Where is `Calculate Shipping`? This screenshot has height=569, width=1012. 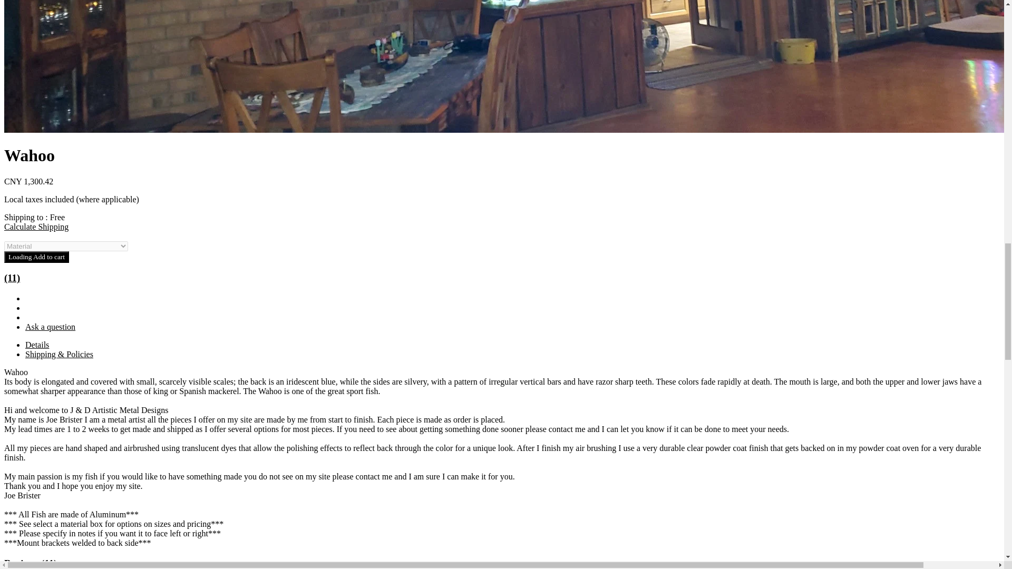
Calculate Shipping is located at coordinates (36, 227).